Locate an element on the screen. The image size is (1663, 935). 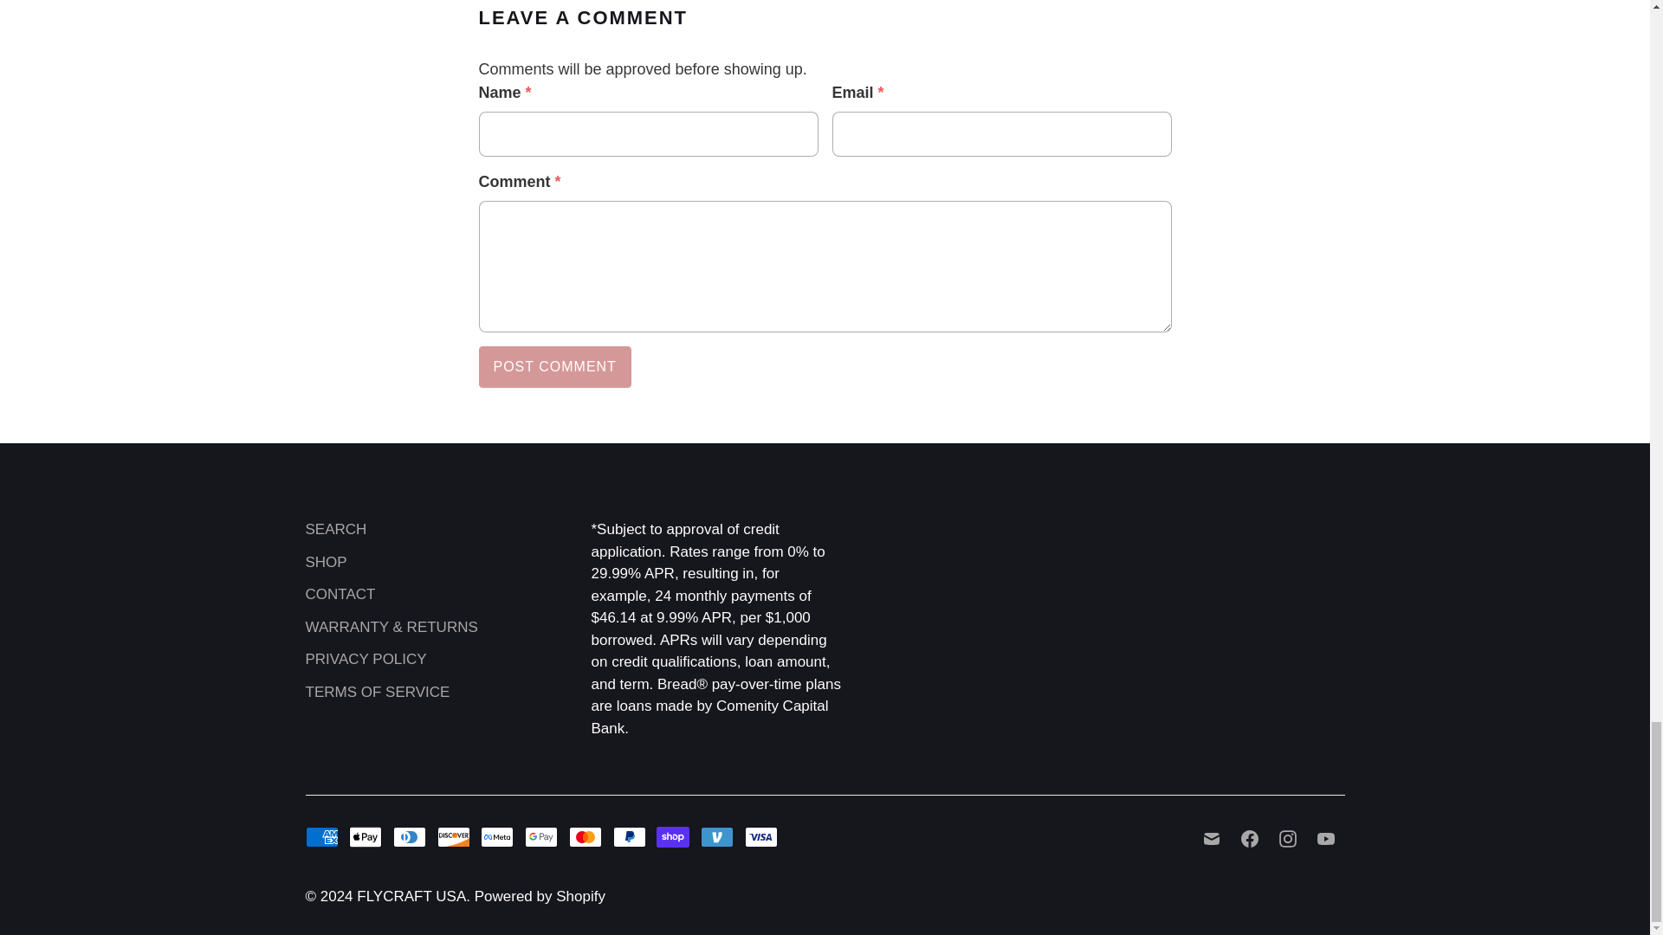
Discover is located at coordinates (454, 836).